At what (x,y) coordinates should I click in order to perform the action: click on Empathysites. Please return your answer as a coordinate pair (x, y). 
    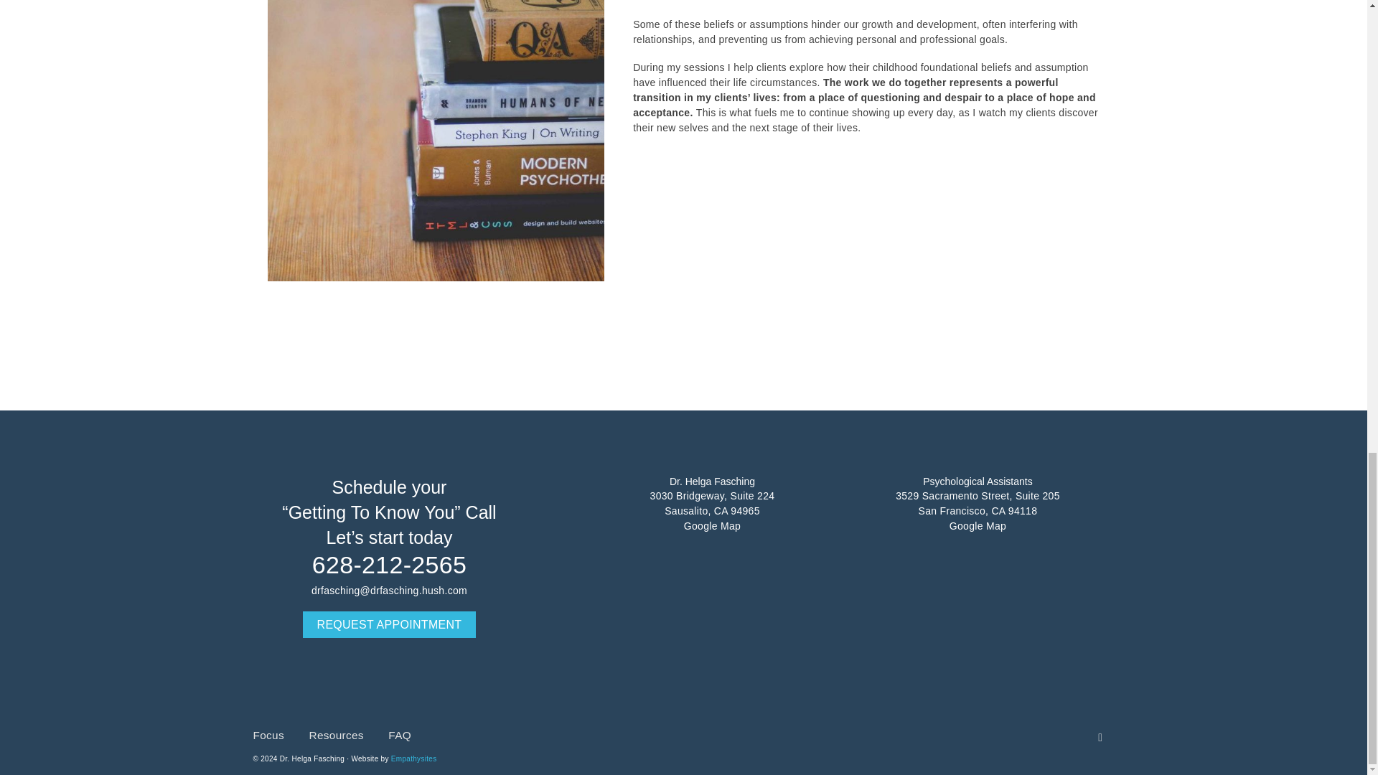
    Looking at the image, I should click on (413, 758).